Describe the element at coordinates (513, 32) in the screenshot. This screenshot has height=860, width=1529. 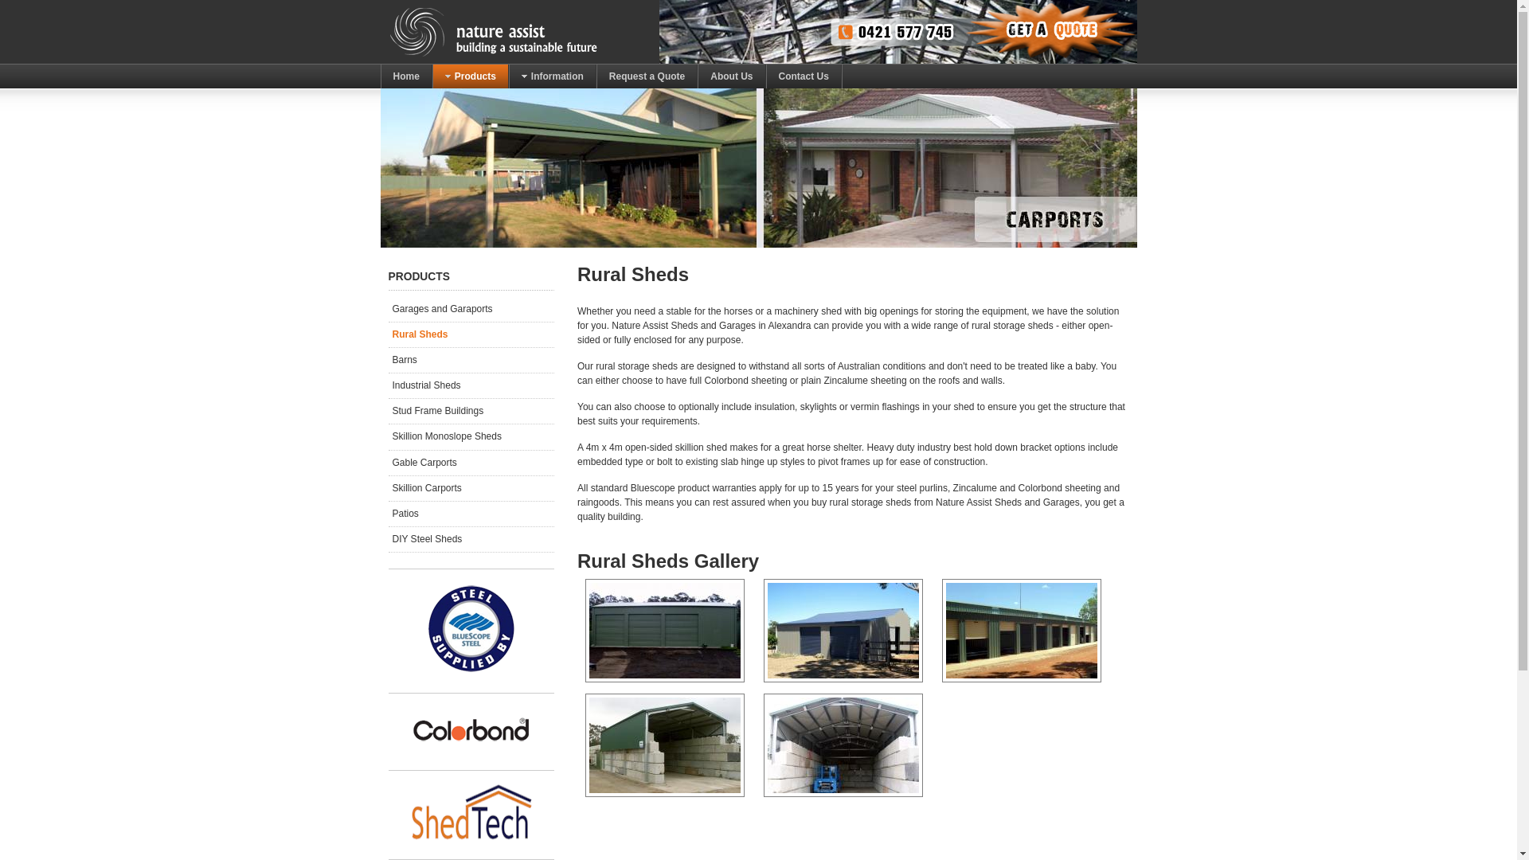
I see `Nature Assist Sheds and Garages` at that location.